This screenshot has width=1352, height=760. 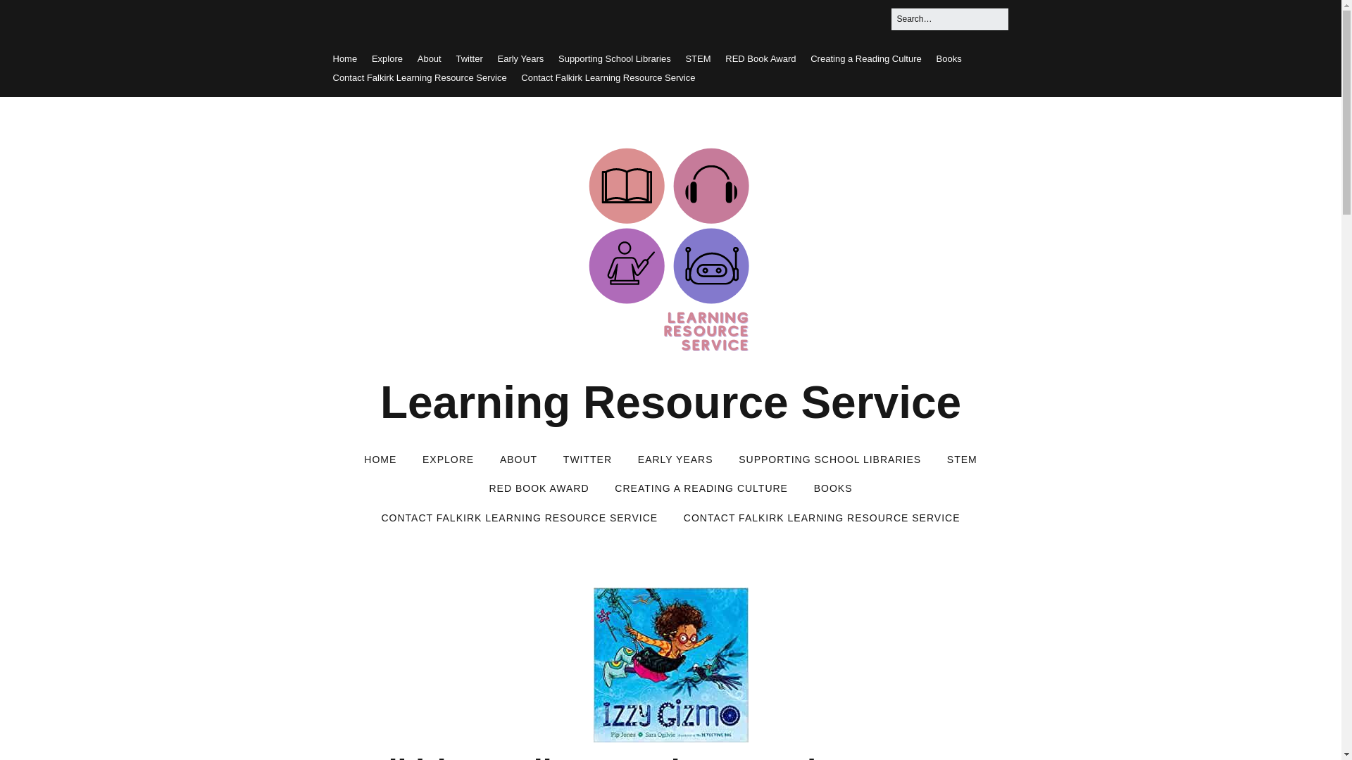 I want to click on STEM, so click(x=698, y=58).